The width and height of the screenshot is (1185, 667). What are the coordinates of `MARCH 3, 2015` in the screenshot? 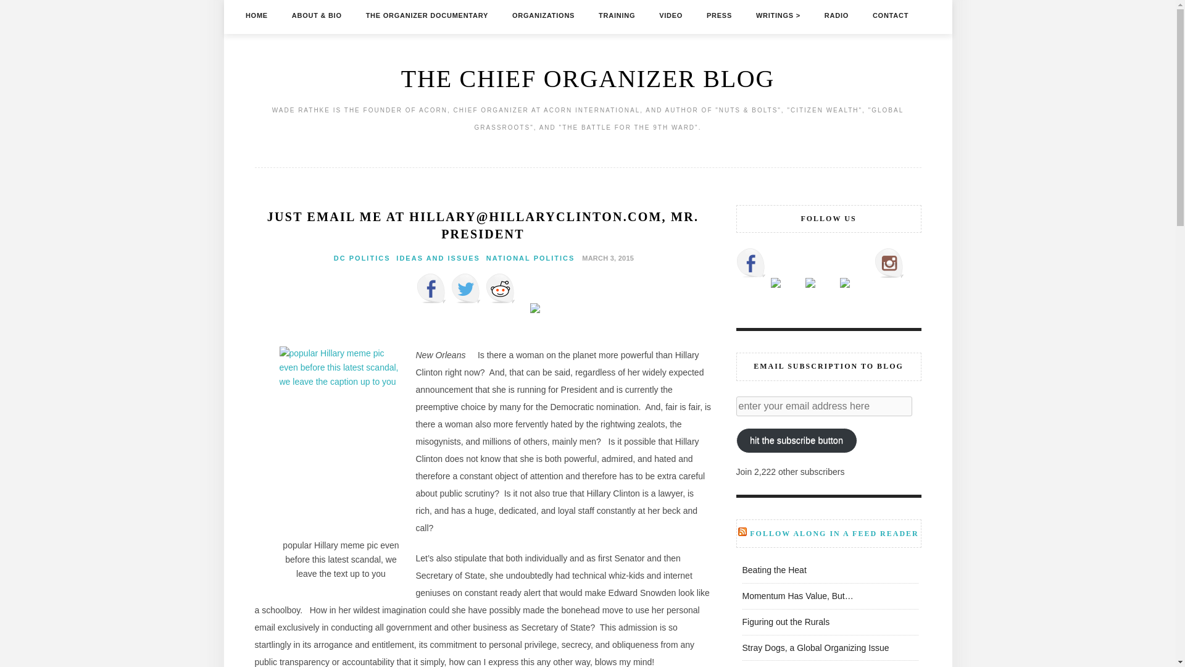 It's located at (606, 258).